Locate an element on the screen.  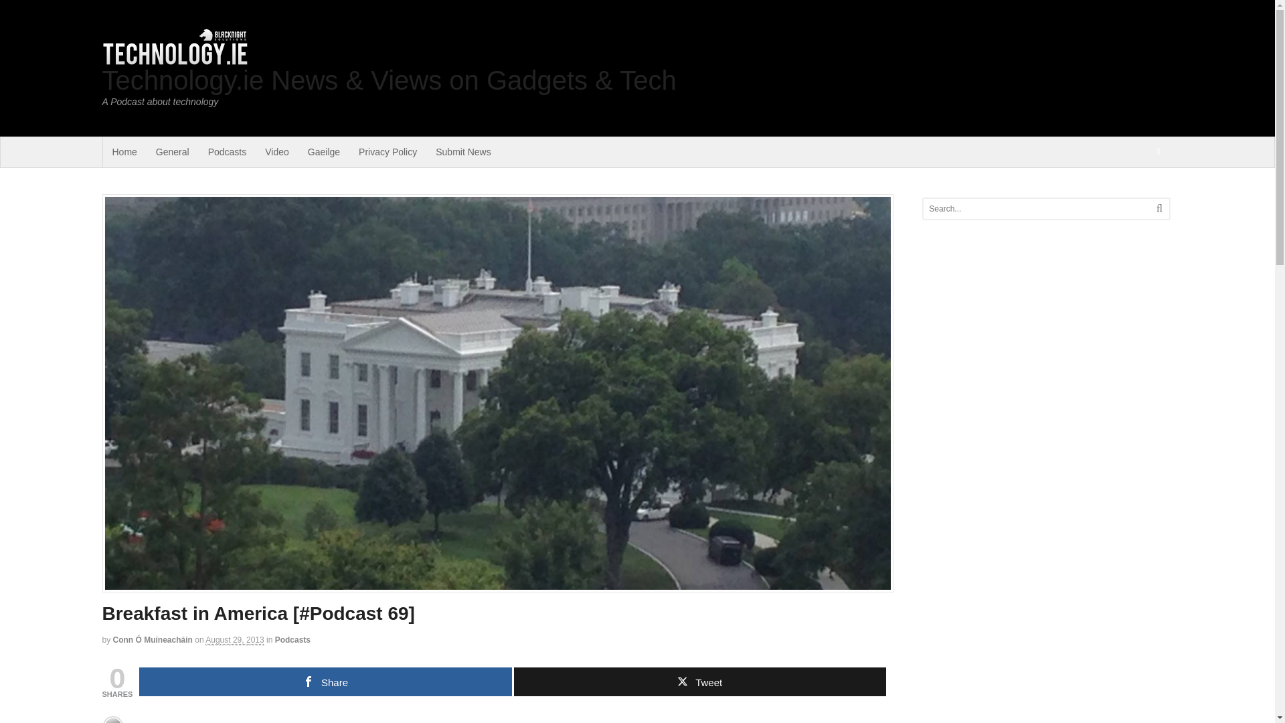
Podcasts is located at coordinates (292, 640).